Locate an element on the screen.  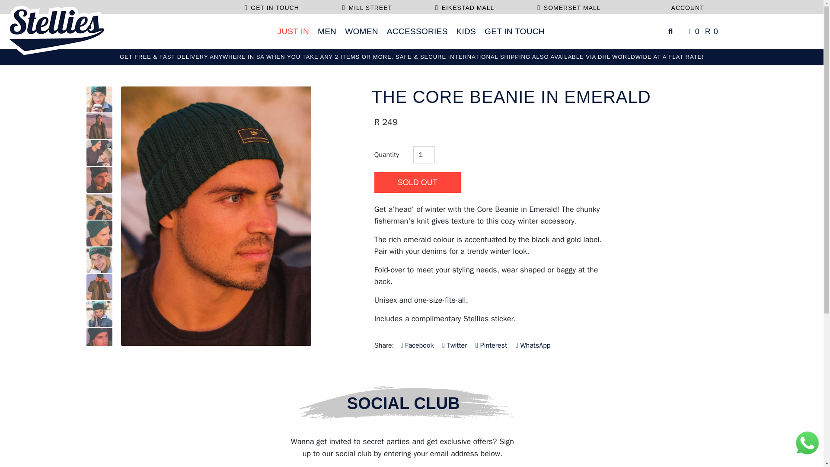
ACCOUNT is located at coordinates (686, 6).